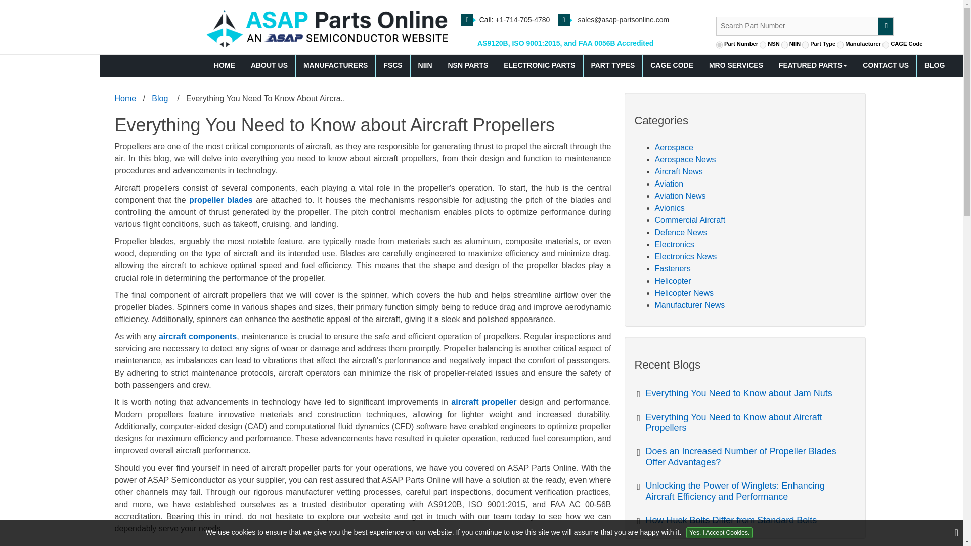 This screenshot has width=971, height=546. I want to click on Blog, so click(160, 98).